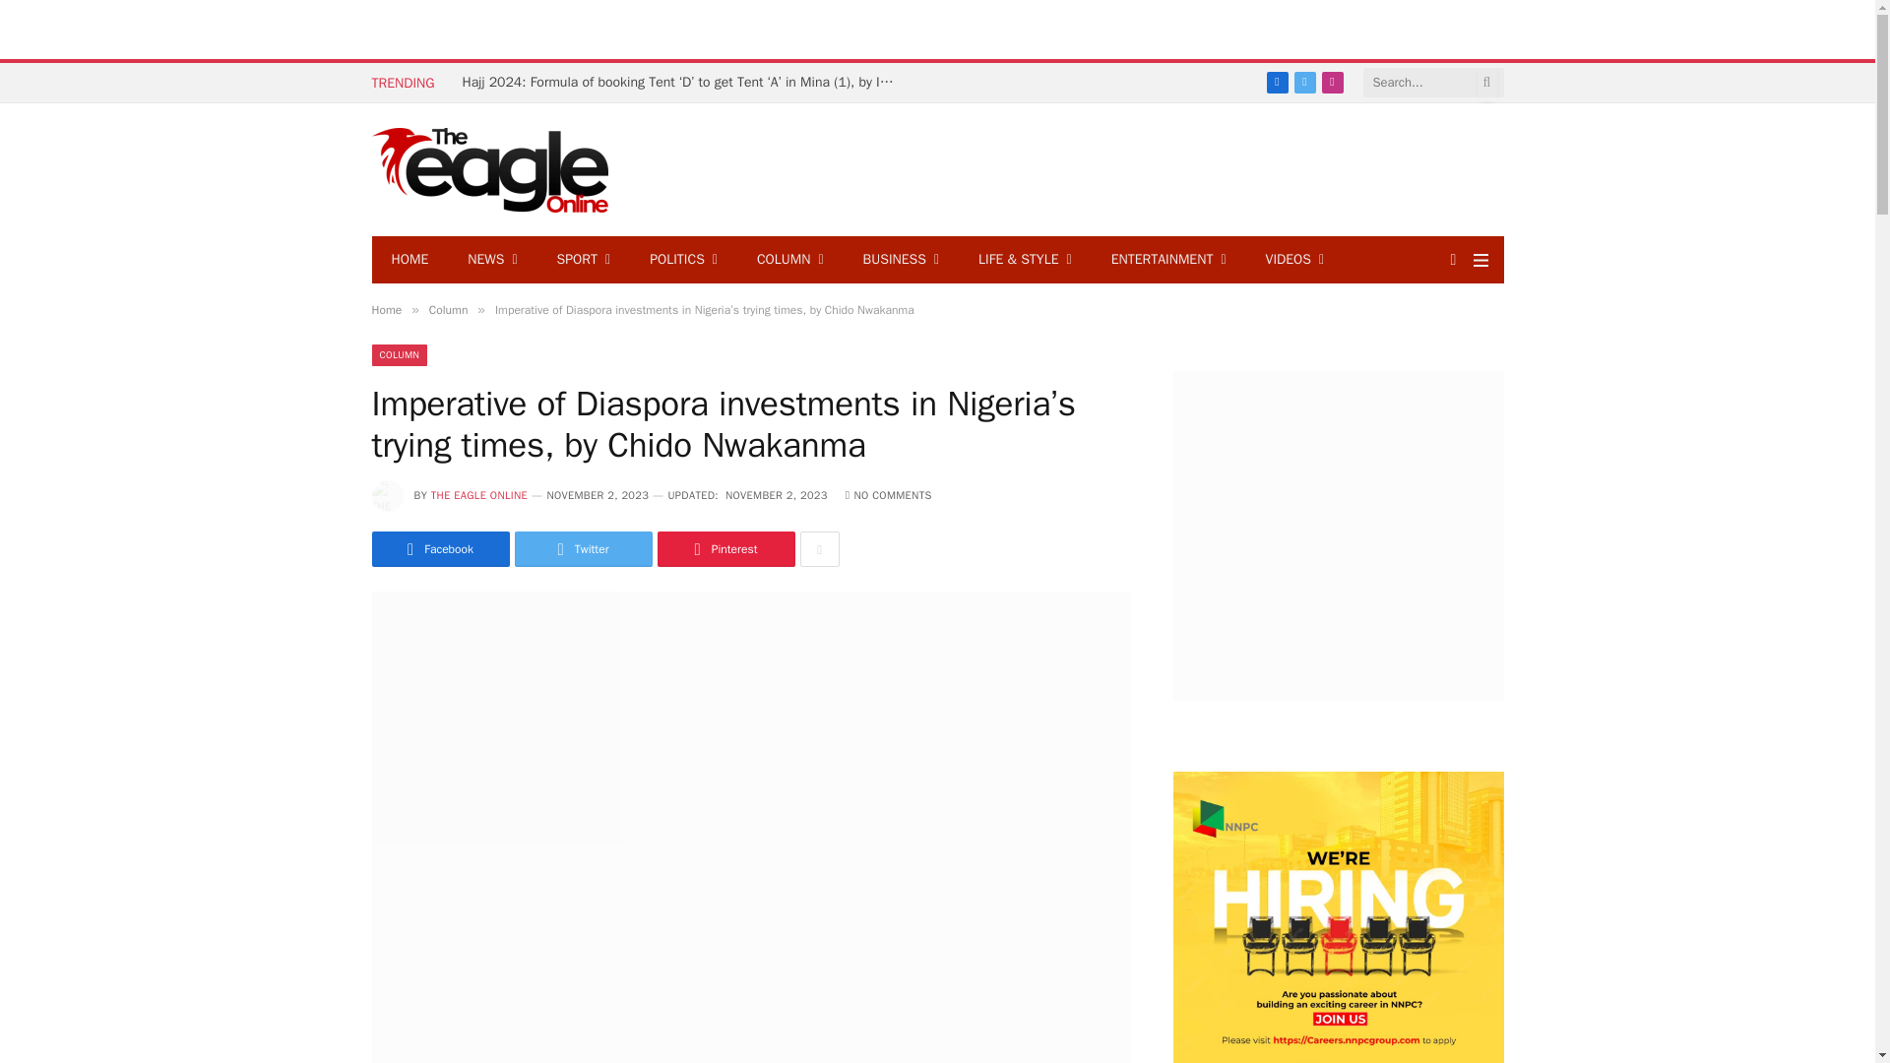 Image resolution: width=1890 pixels, height=1063 pixels. Describe the element at coordinates (410, 260) in the screenshot. I see `HOME` at that location.